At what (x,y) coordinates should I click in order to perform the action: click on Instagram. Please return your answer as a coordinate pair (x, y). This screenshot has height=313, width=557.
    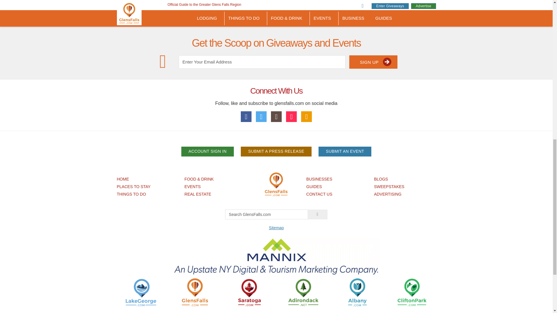
    Looking at the image, I should click on (276, 117).